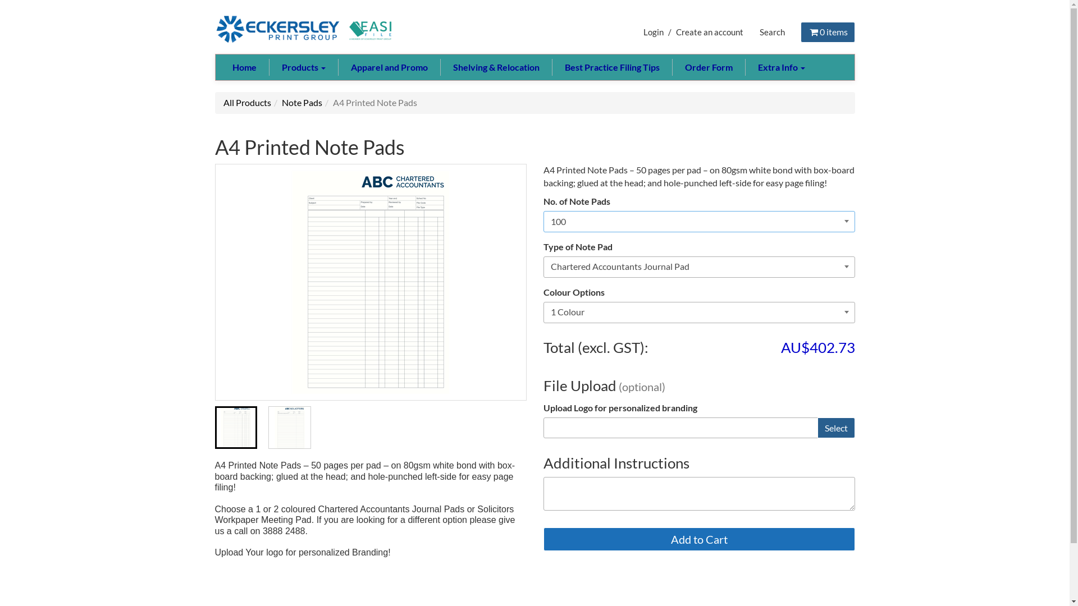 This screenshot has height=606, width=1078. I want to click on A4 Printed Note Pads , so click(371, 282).